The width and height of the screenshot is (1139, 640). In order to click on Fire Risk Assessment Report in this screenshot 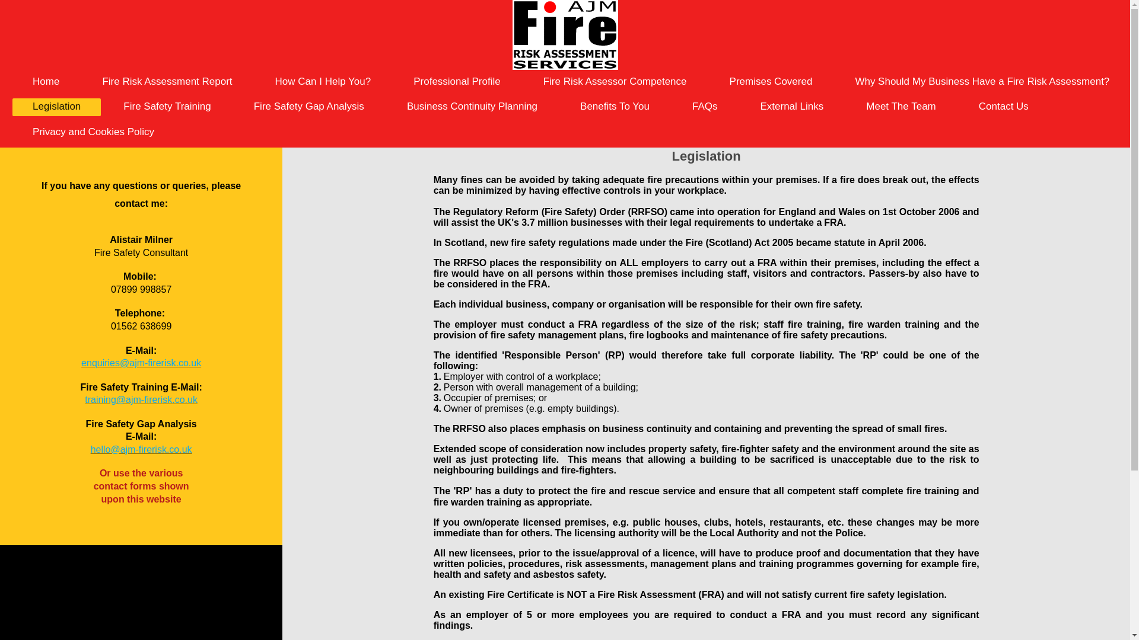, I will do `click(167, 82)`.